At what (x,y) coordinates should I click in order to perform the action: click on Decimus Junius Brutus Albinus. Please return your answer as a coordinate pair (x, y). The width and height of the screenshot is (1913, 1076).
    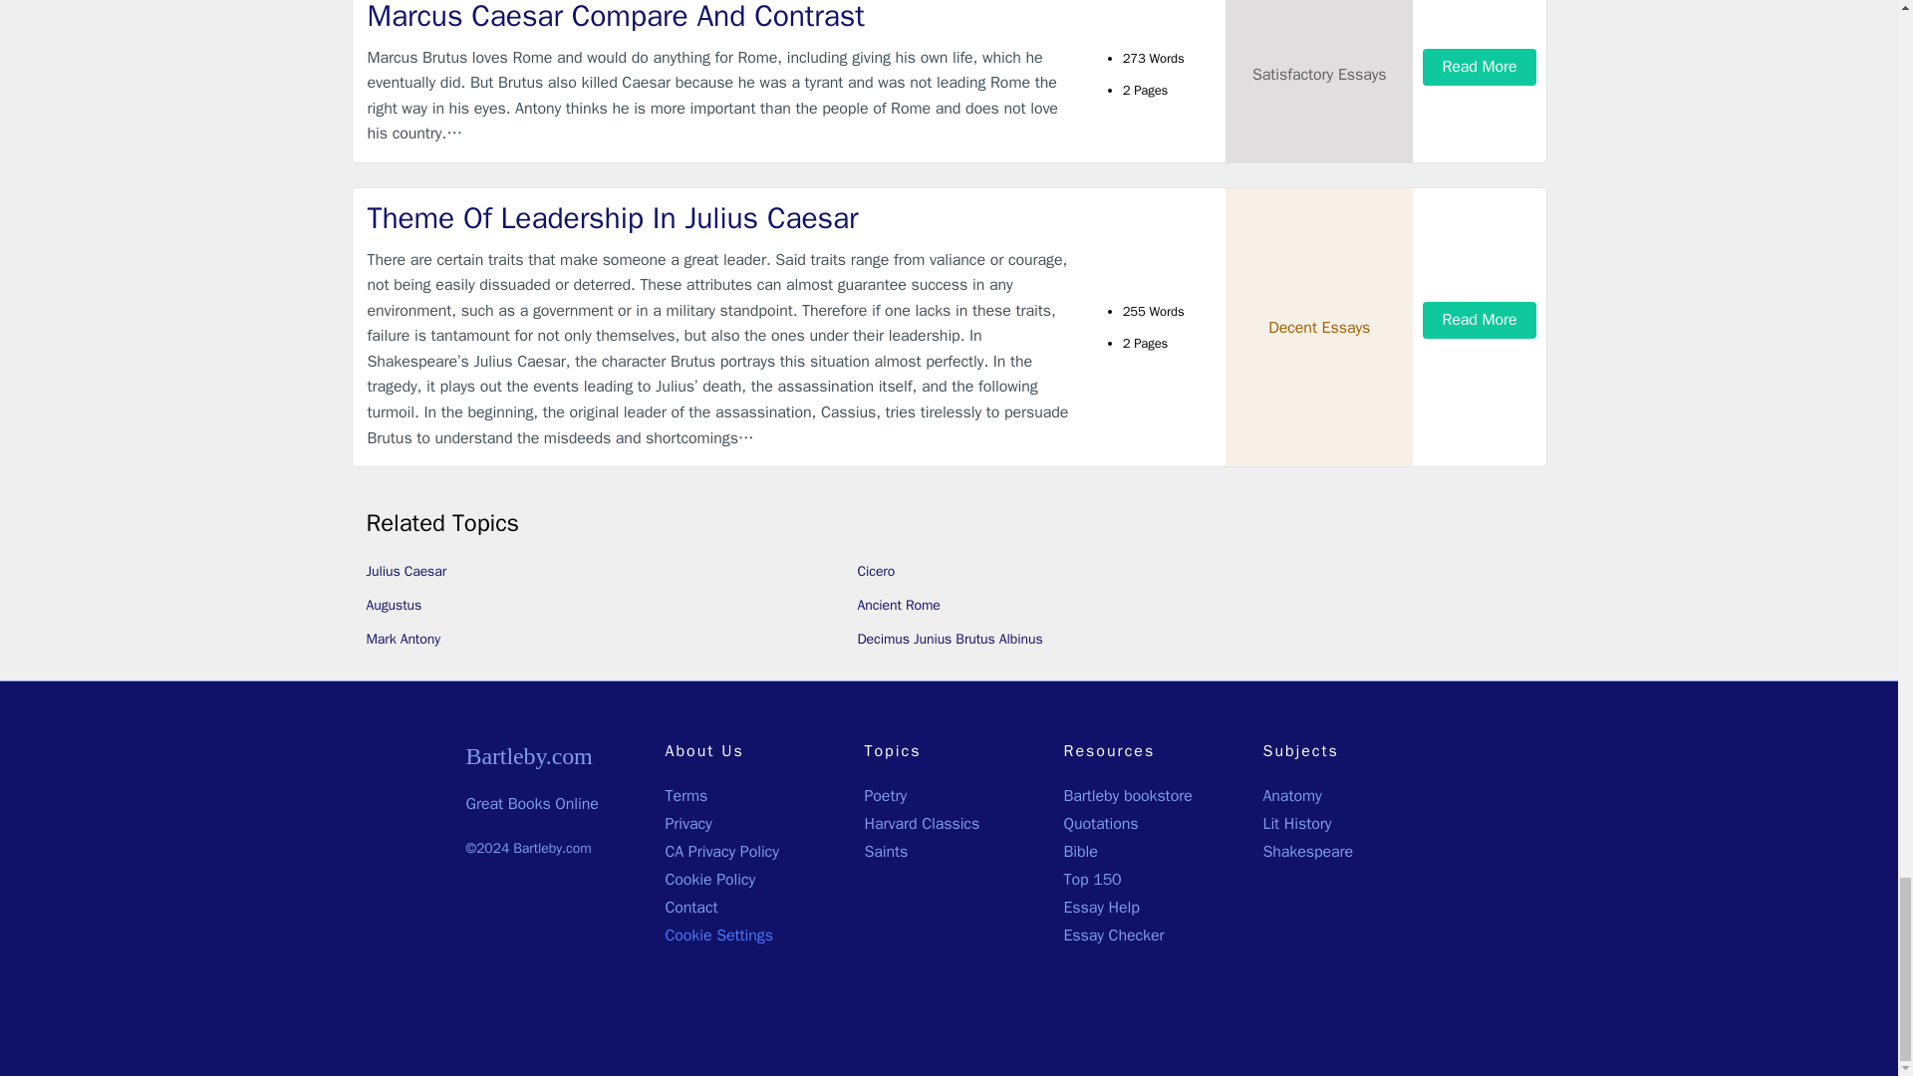
    Looking at the image, I should click on (950, 639).